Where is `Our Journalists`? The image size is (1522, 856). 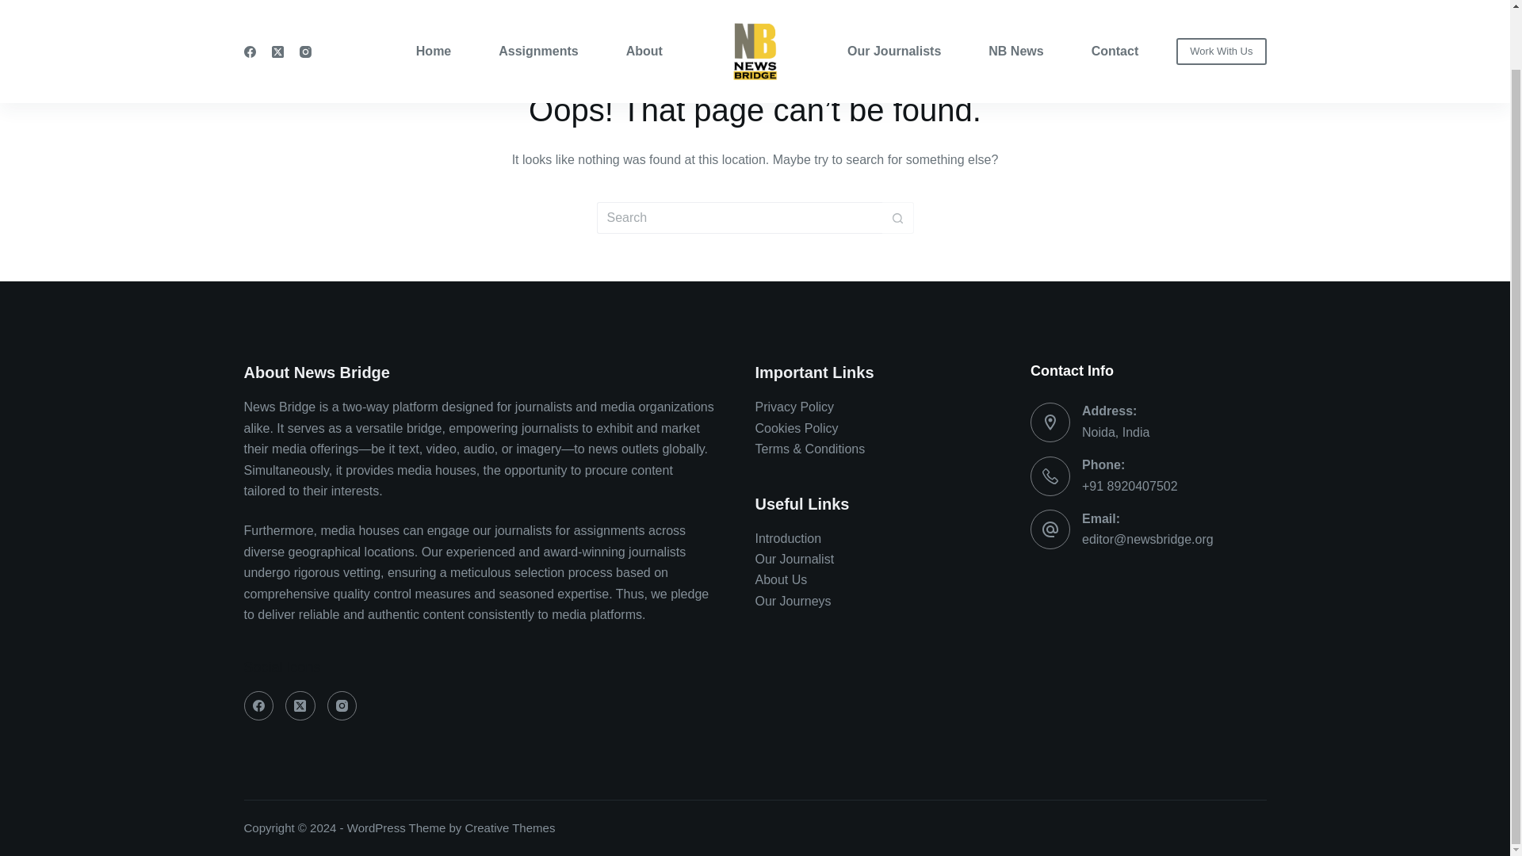 Our Journalists is located at coordinates (906, 19).